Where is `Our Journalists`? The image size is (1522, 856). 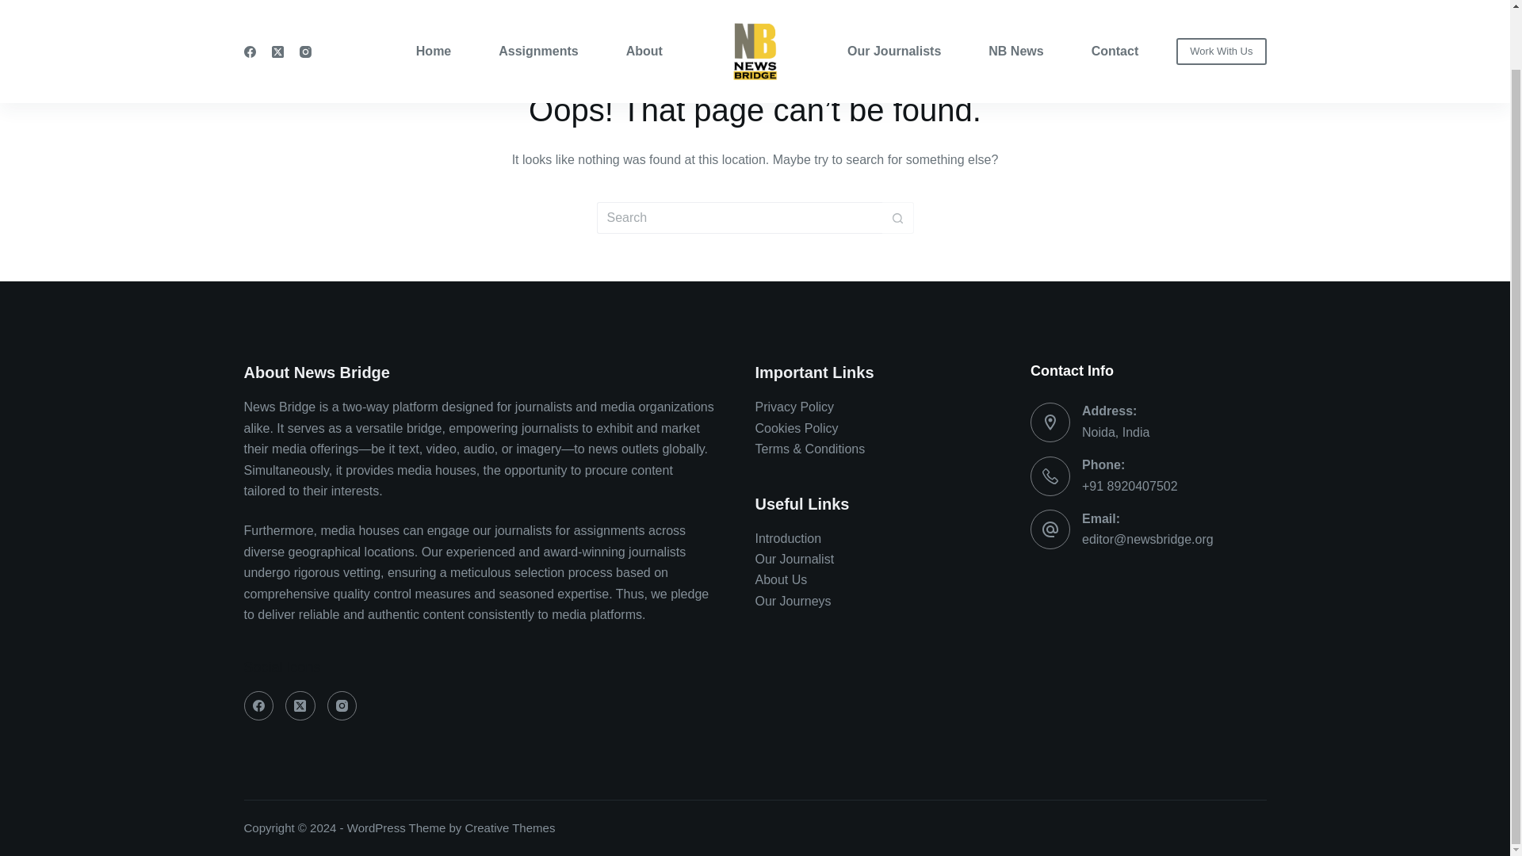 Our Journalists is located at coordinates (906, 19).